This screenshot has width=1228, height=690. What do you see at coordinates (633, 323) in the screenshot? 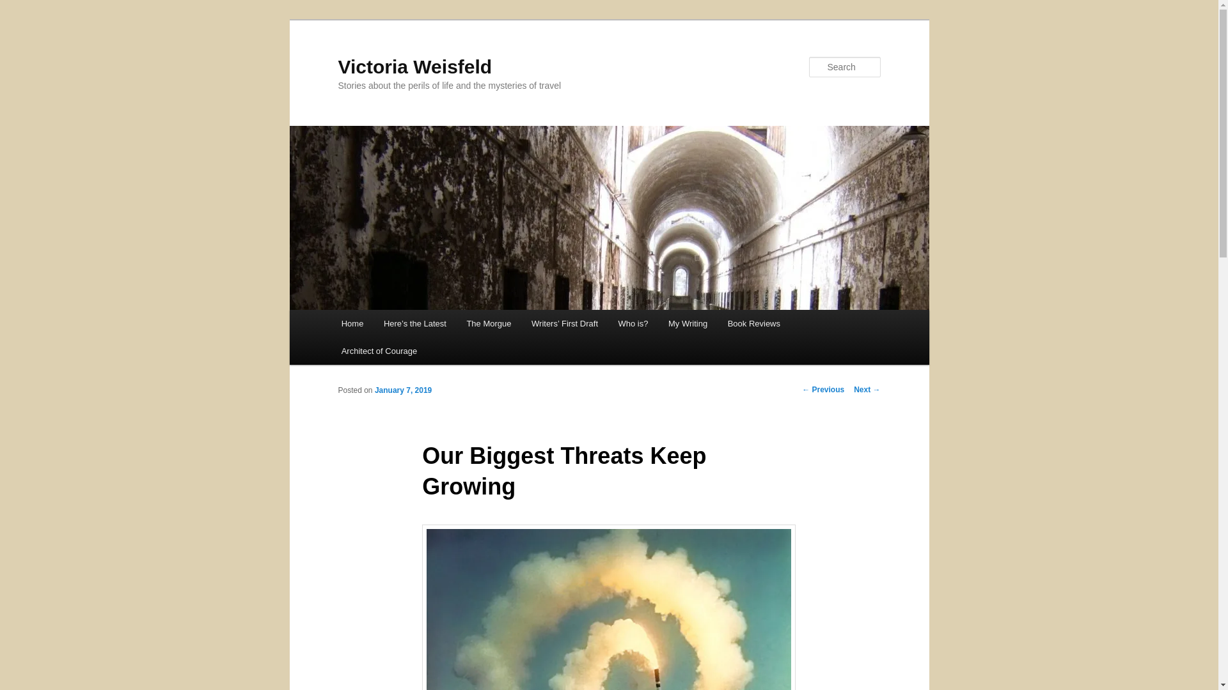
I see `Who is?` at bounding box center [633, 323].